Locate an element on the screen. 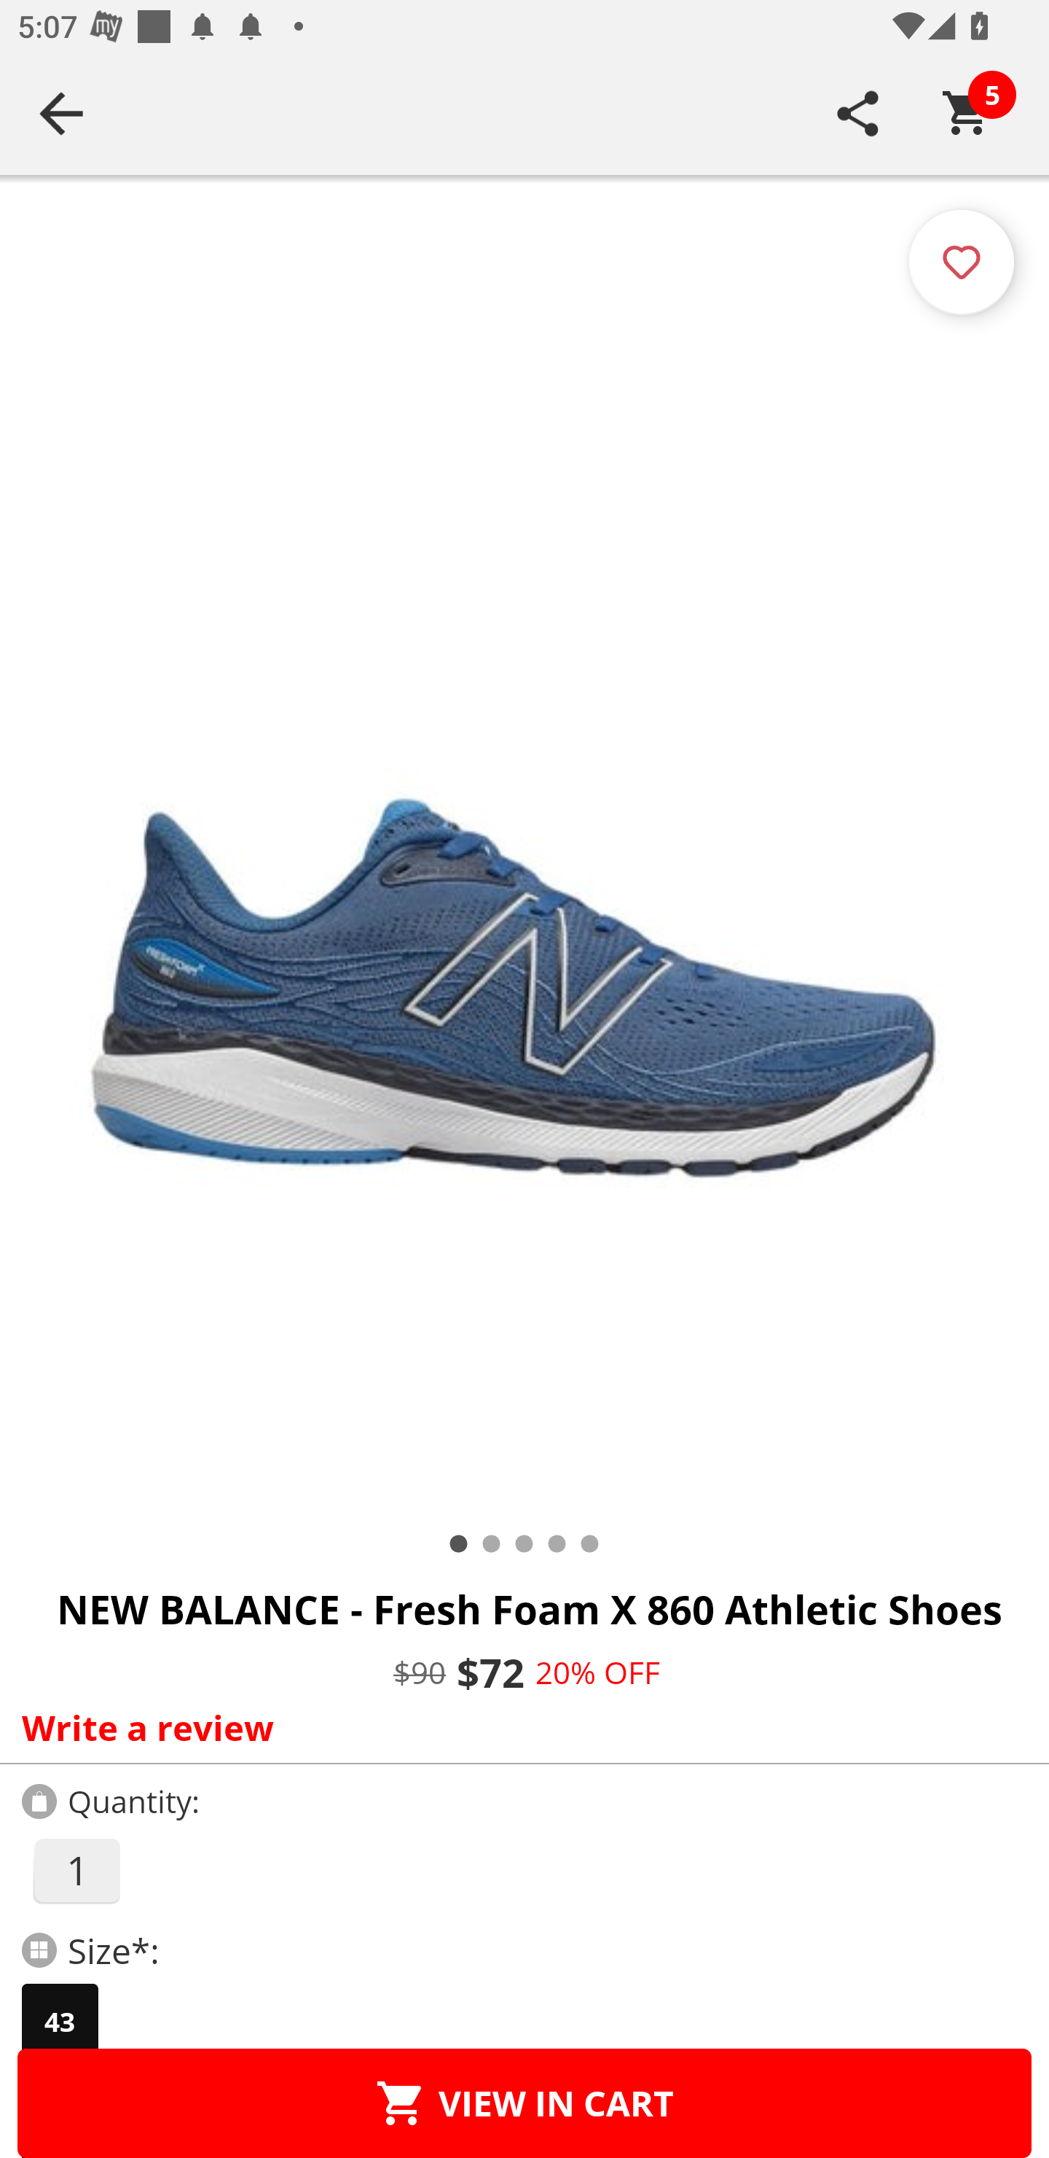  Write a review is located at coordinates (519, 1727).